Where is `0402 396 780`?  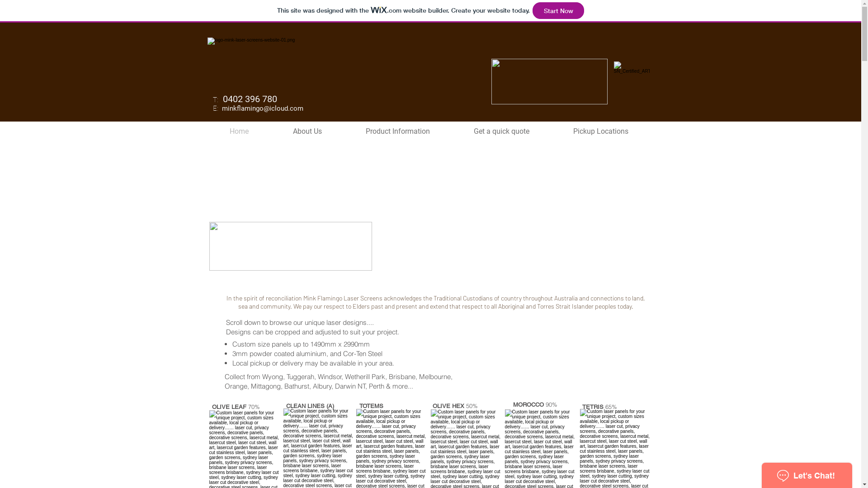
0402 396 780 is located at coordinates (249, 99).